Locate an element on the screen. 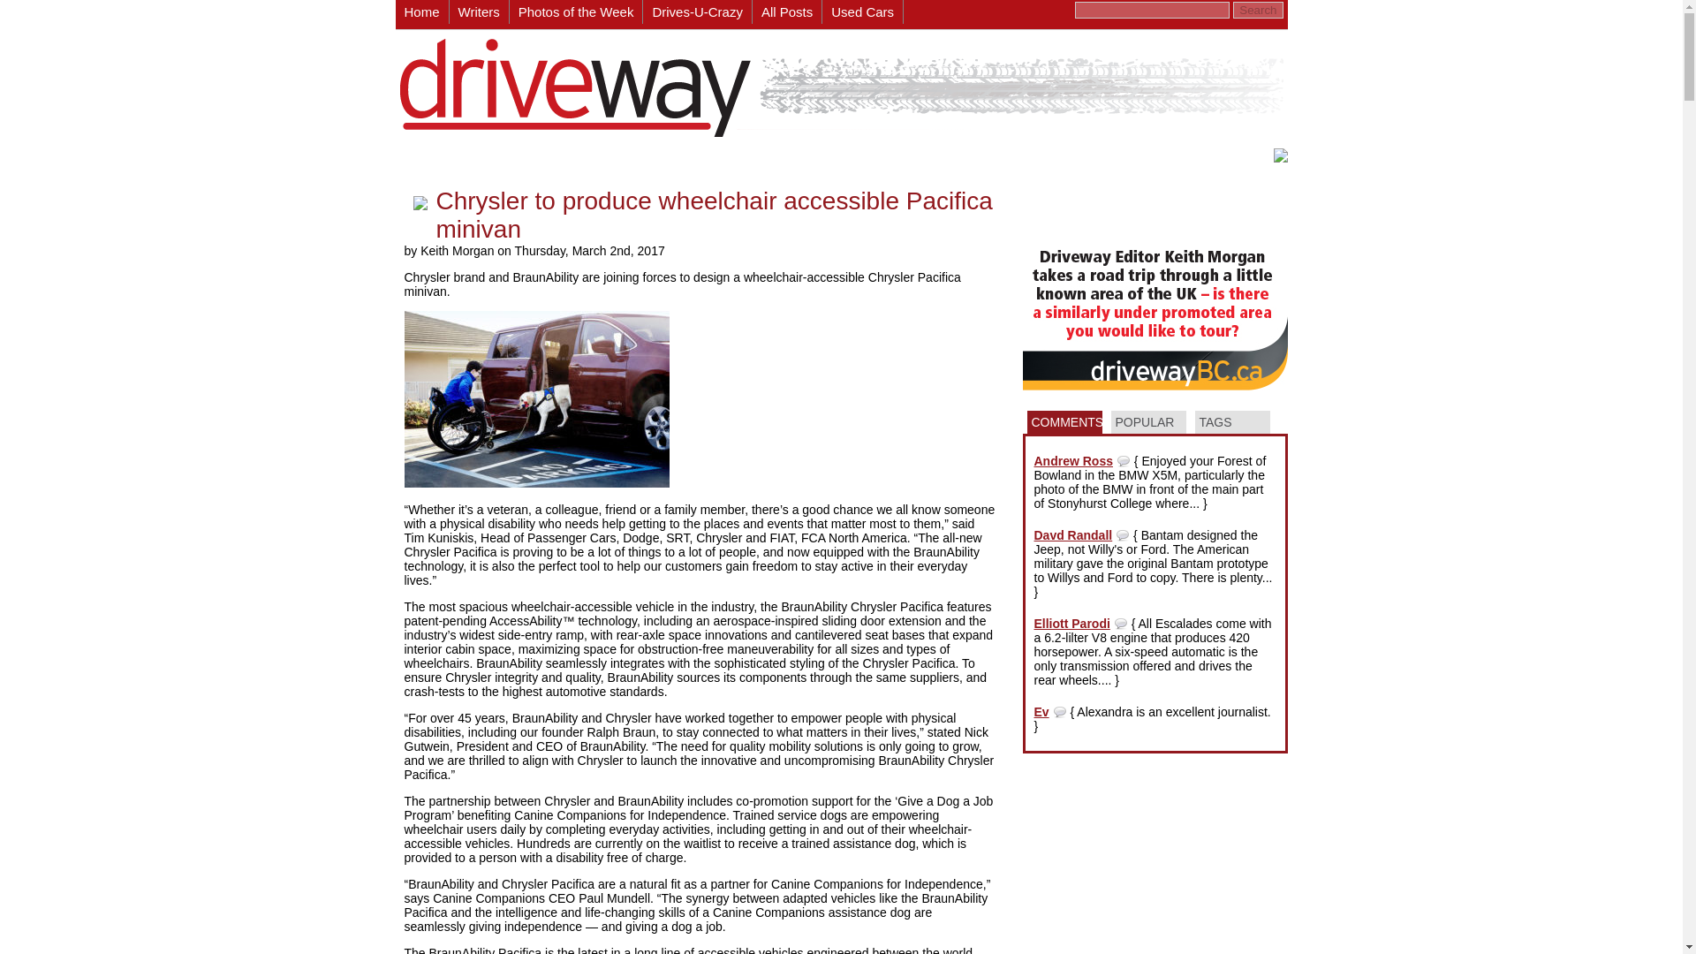  Driveway BC Writers is located at coordinates (479, 12).